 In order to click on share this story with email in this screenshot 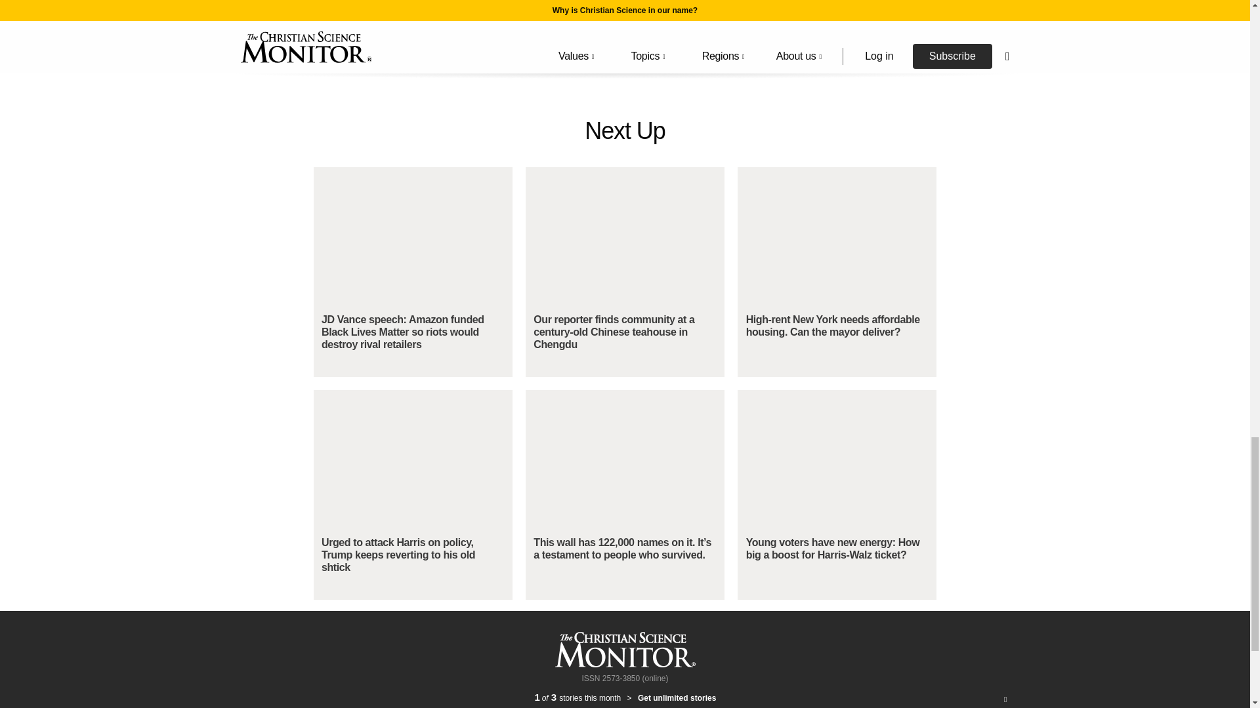, I will do `click(648, 33)`.